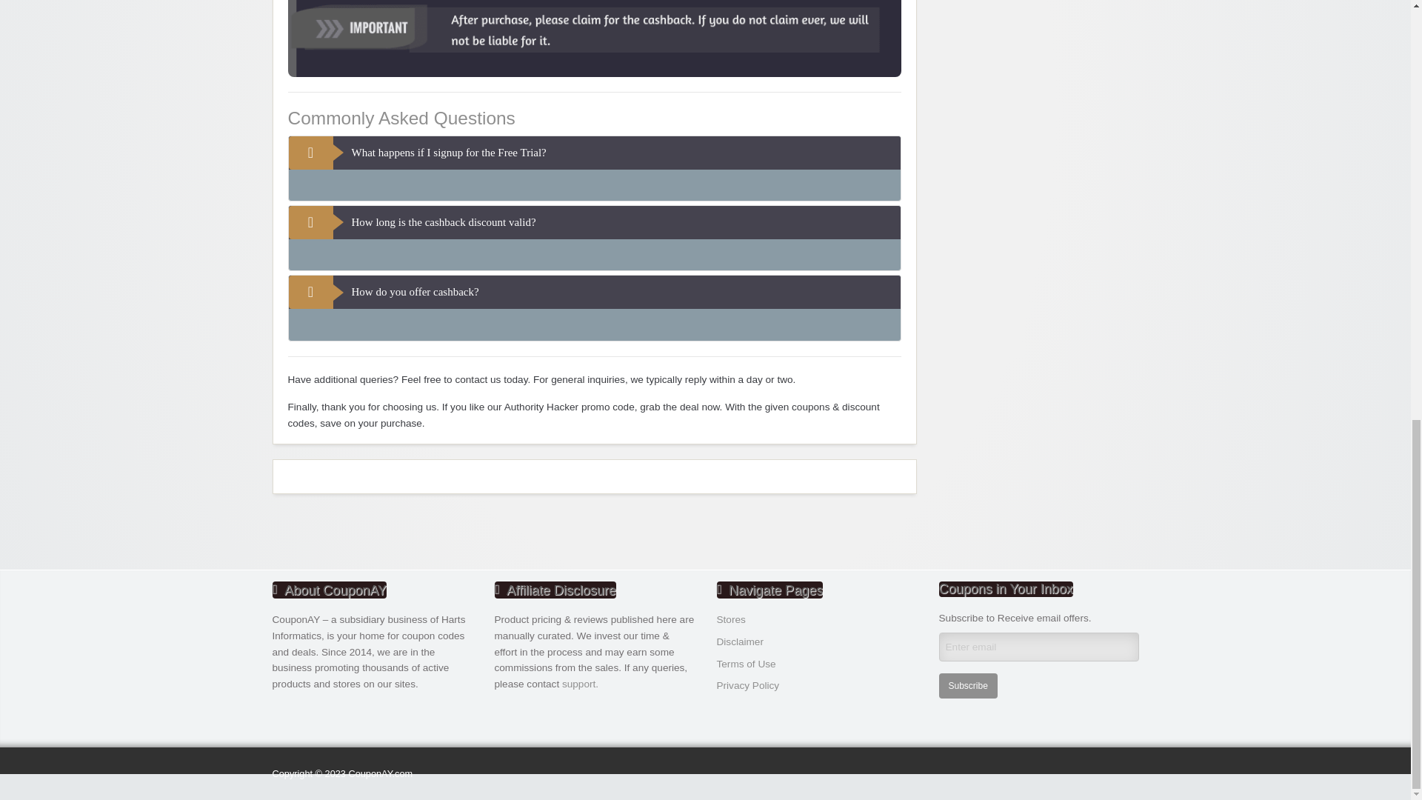 This screenshot has width=1422, height=800. Describe the element at coordinates (747, 664) in the screenshot. I see `Terms of Use` at that location.